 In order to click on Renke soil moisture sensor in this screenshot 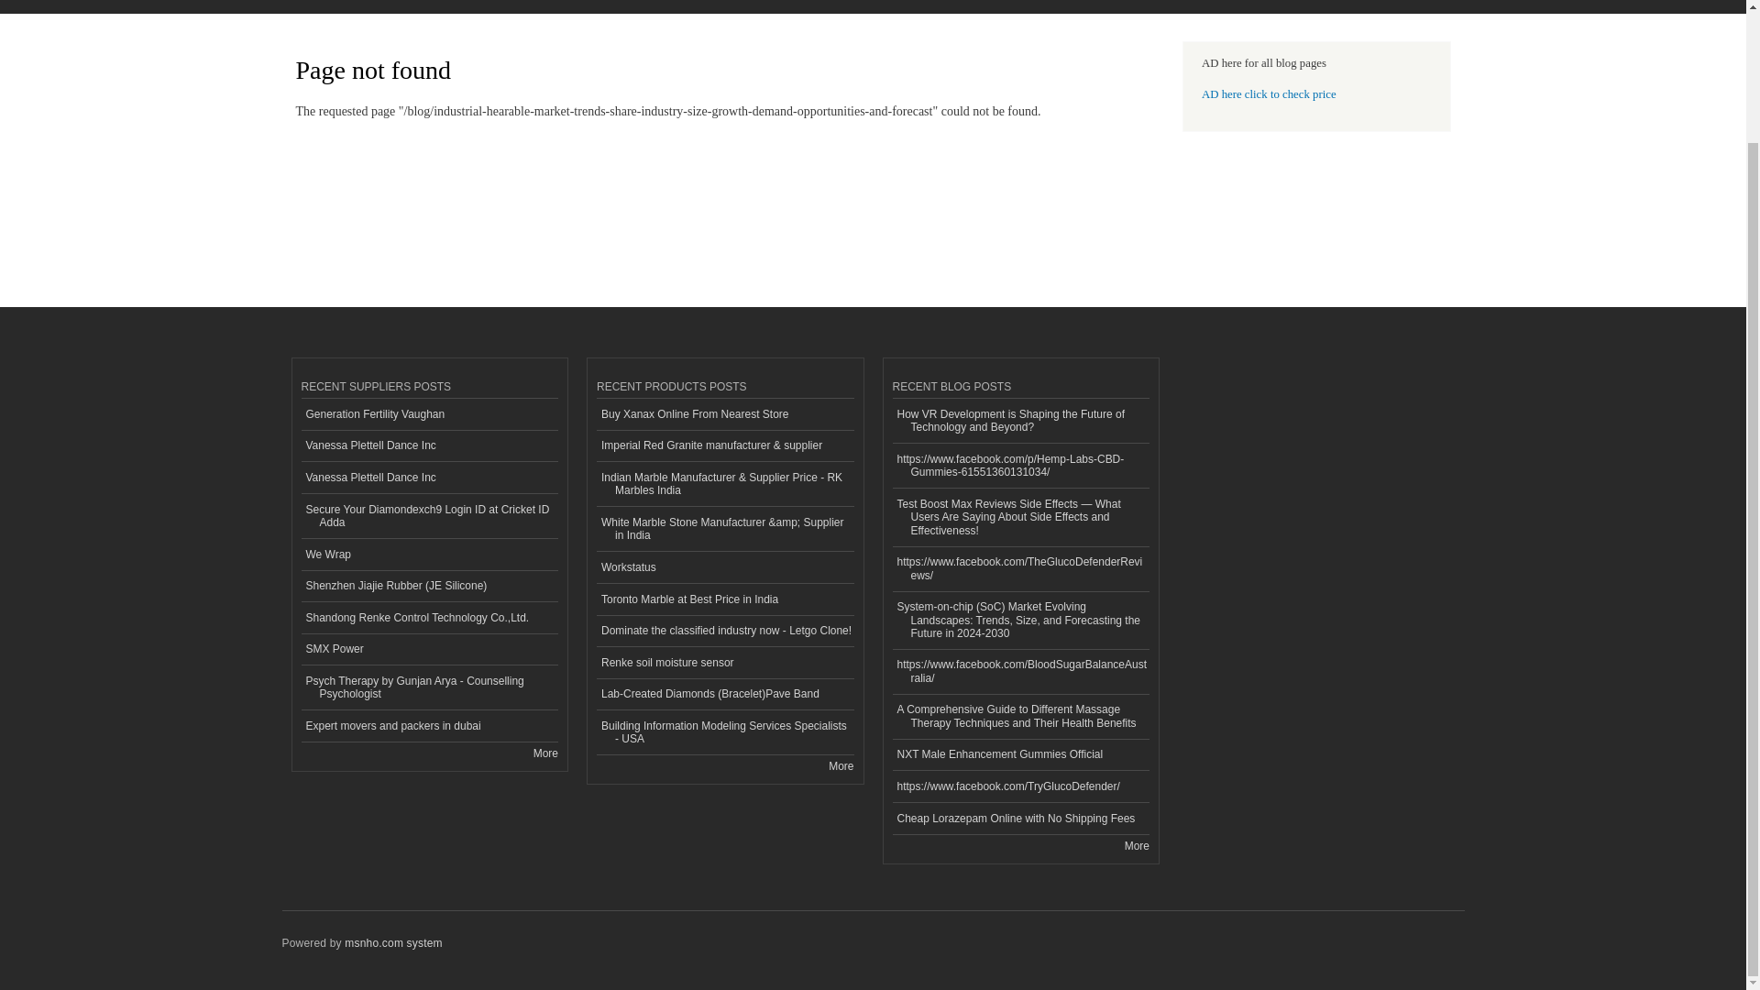, I will do `click(724, 663)`.